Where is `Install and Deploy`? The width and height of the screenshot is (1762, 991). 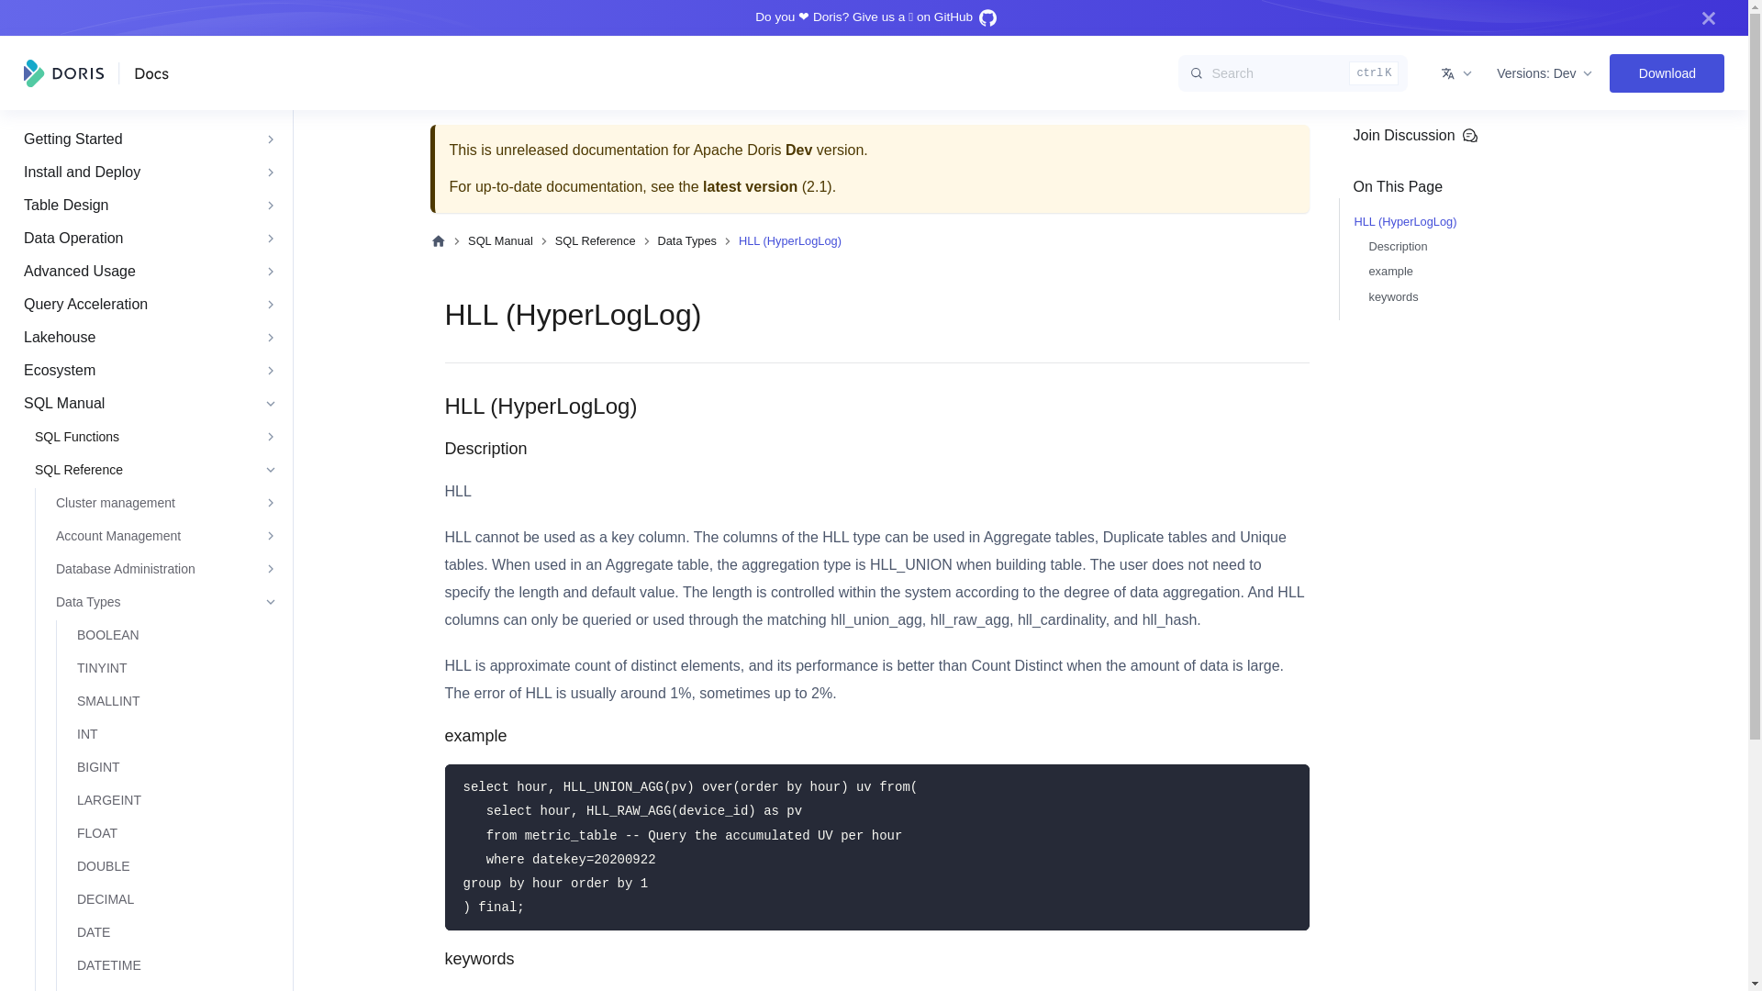 Install and Deploy is located at coordinates (147, 173).